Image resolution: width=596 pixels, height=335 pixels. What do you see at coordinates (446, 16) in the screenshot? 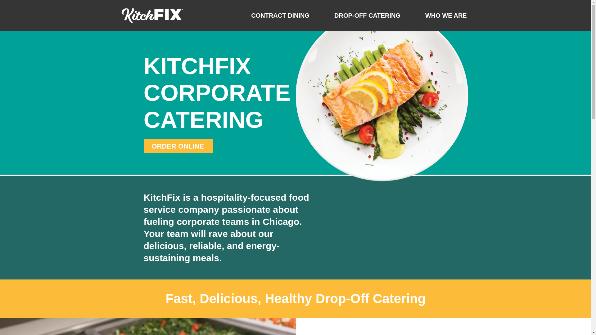
I see `WHO WE ARE` at bounding box center [446, 16].